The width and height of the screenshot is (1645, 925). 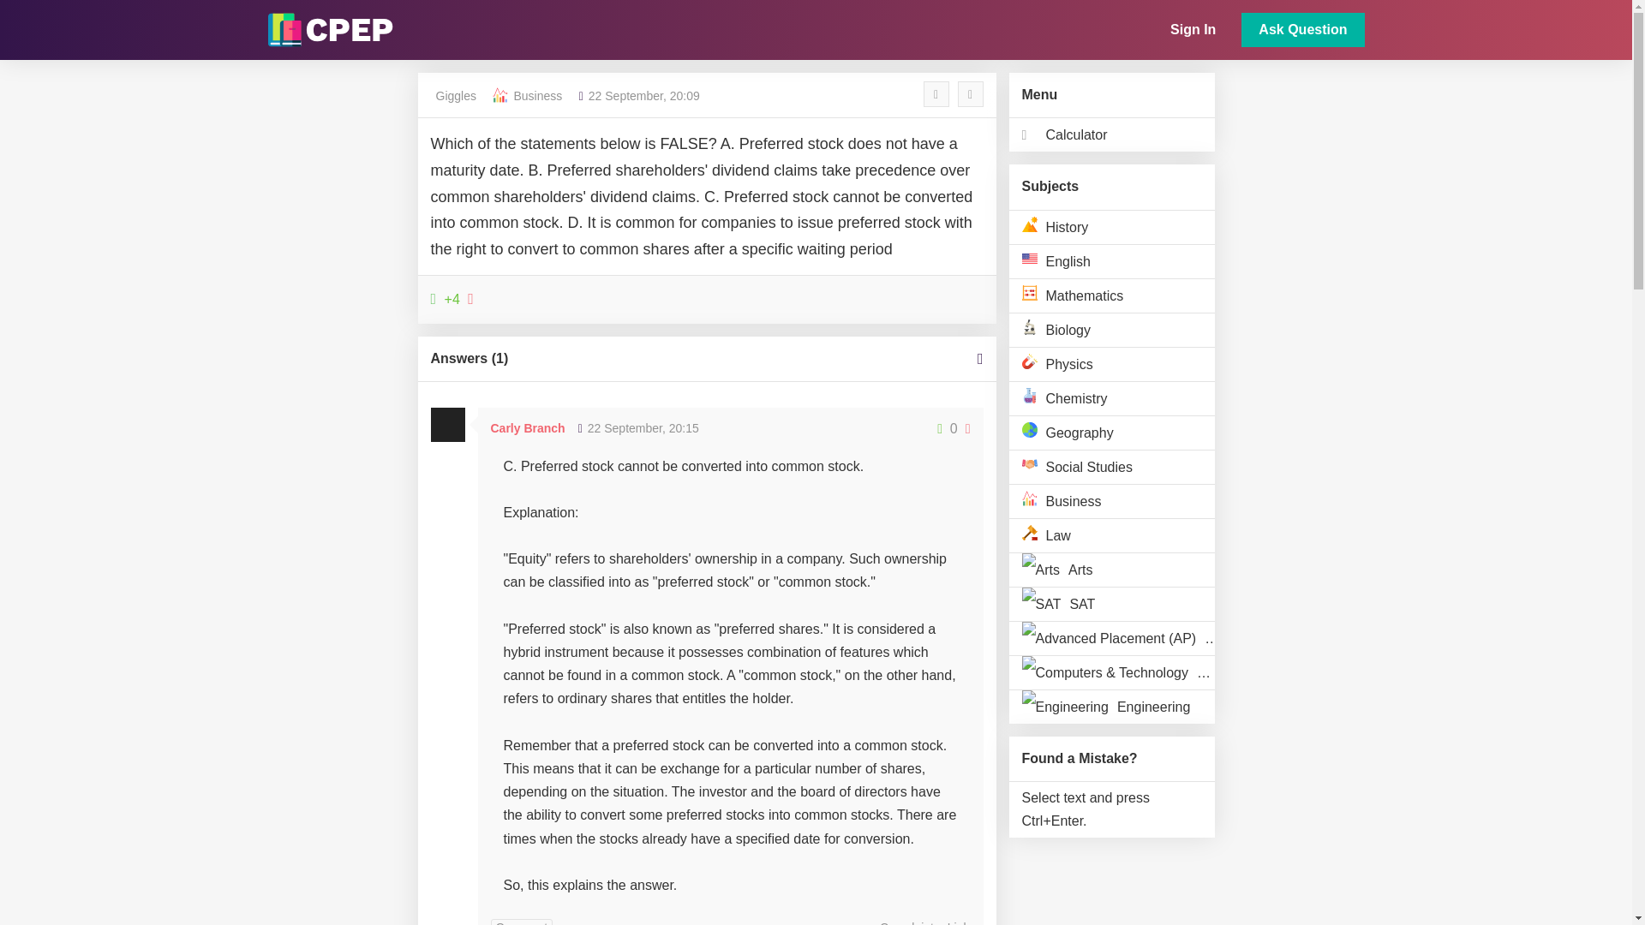 What do you see at coordinates (1112, 363) in the screenshot?
I see `Physics` at bounding box center [1112, 363].